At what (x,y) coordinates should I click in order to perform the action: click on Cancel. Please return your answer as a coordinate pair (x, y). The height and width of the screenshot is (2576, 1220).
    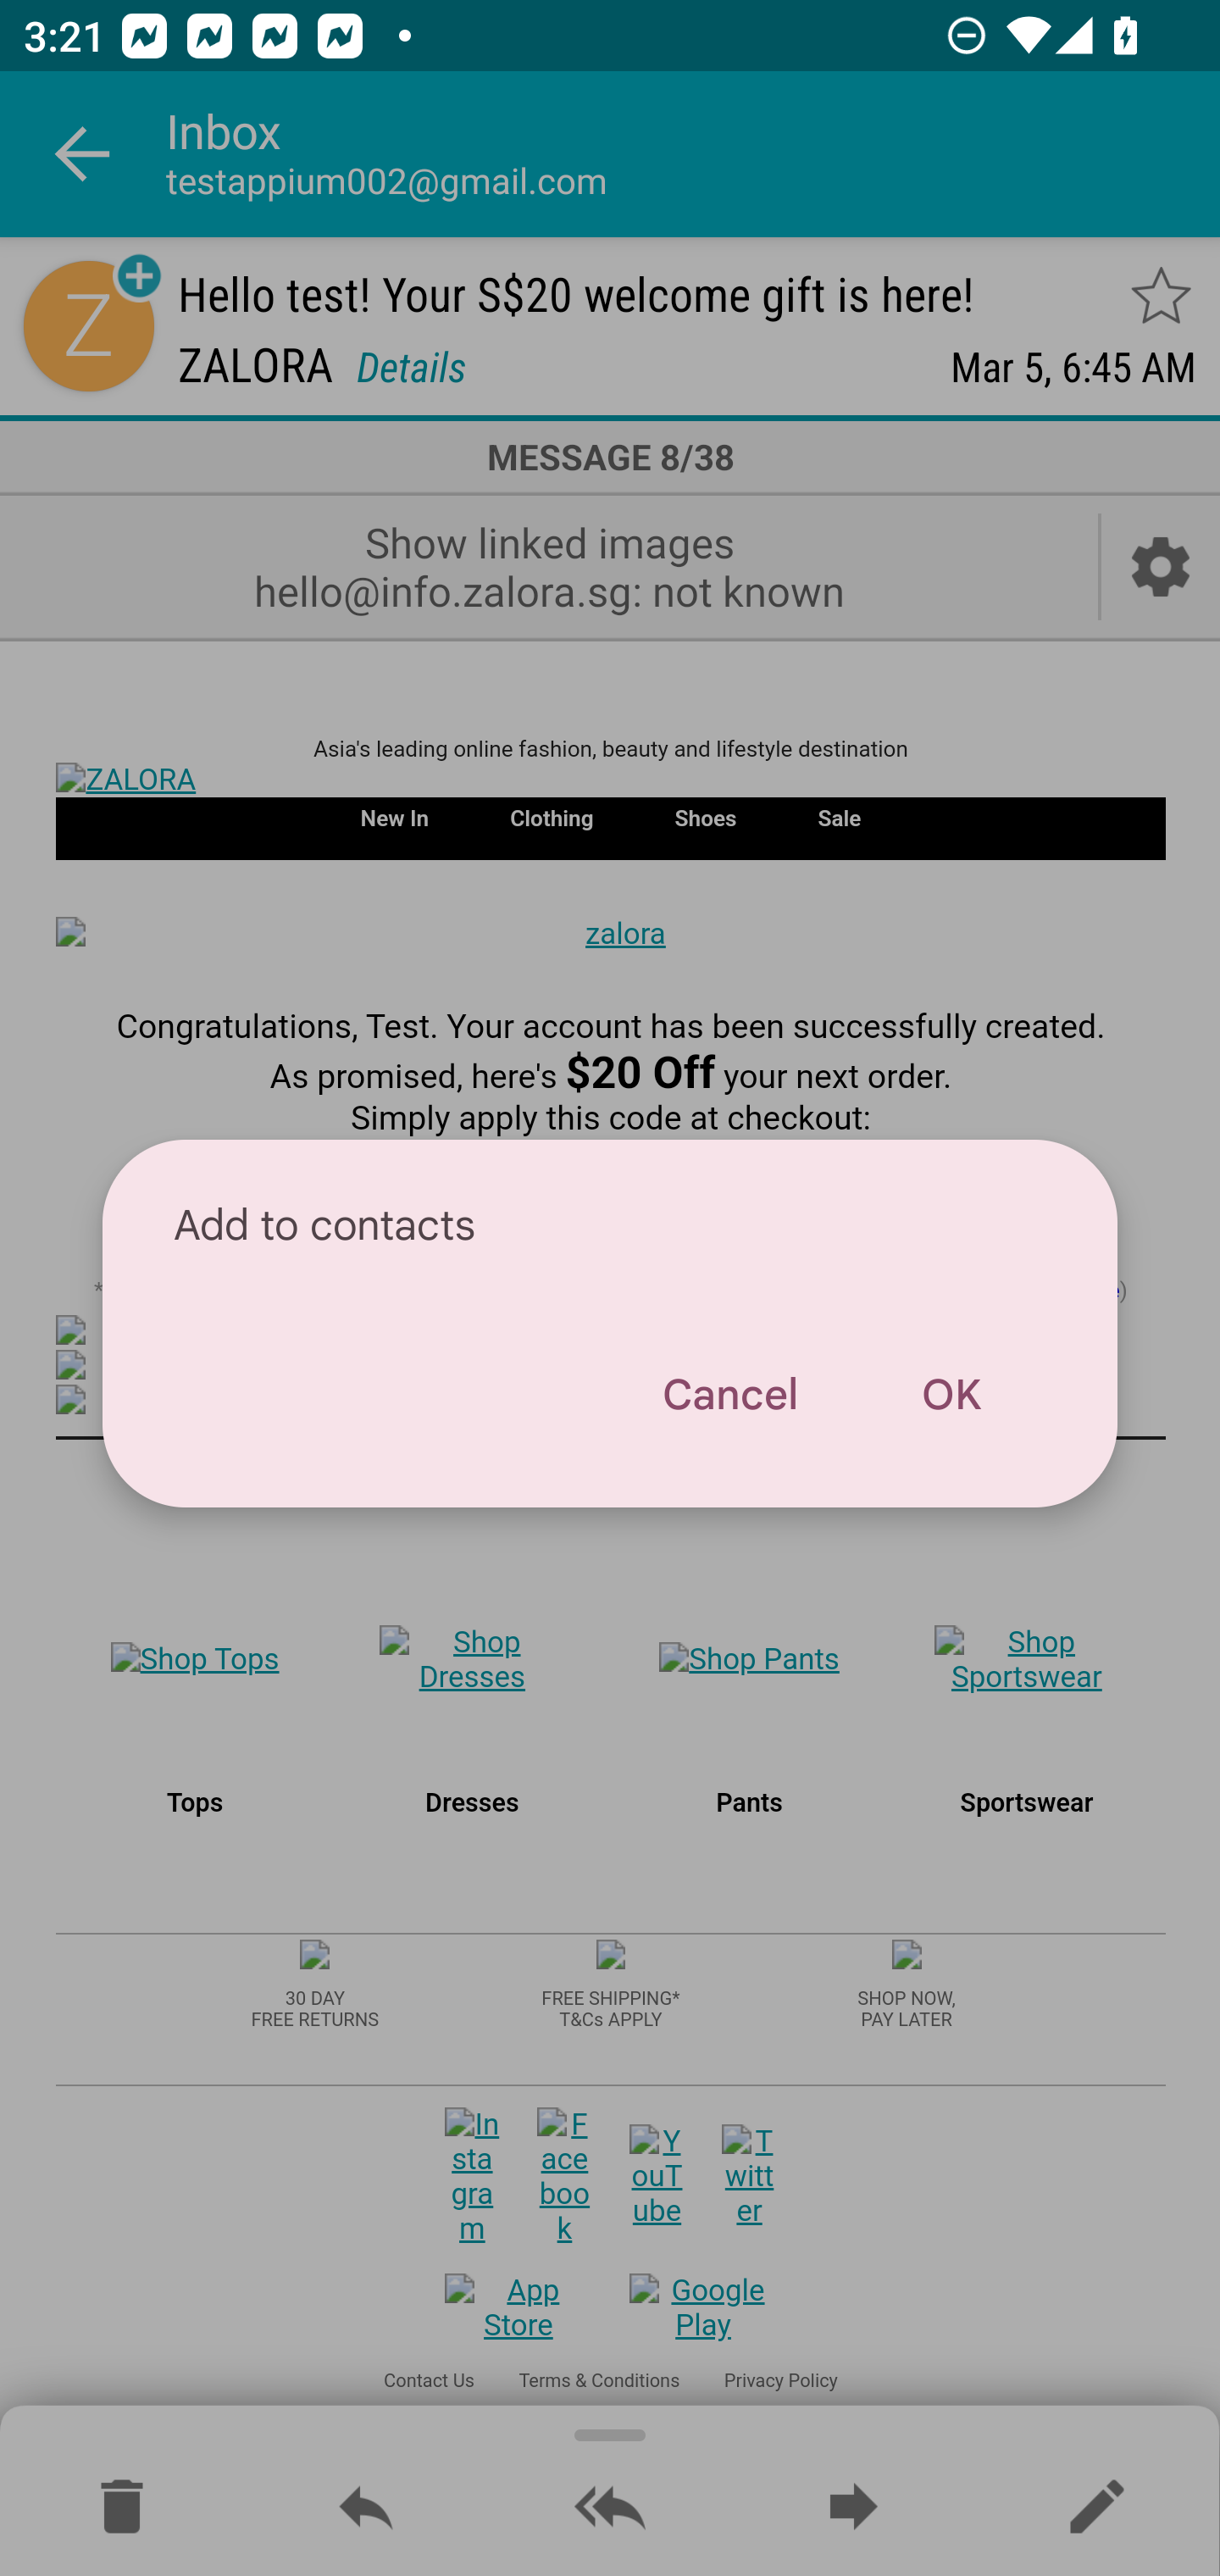
    Looking at the image, I should click on (729, 1395).